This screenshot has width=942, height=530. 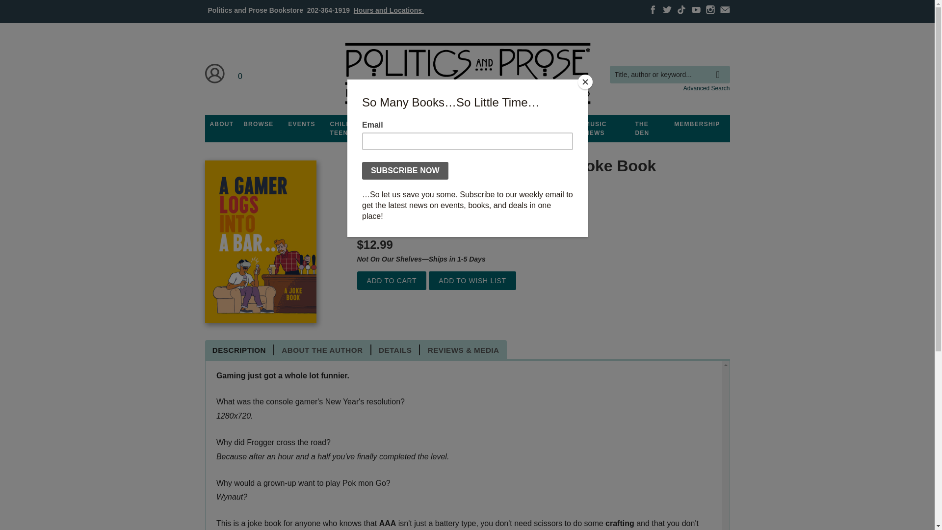 I want to click on EVENTS, so click(x=301, y=124).